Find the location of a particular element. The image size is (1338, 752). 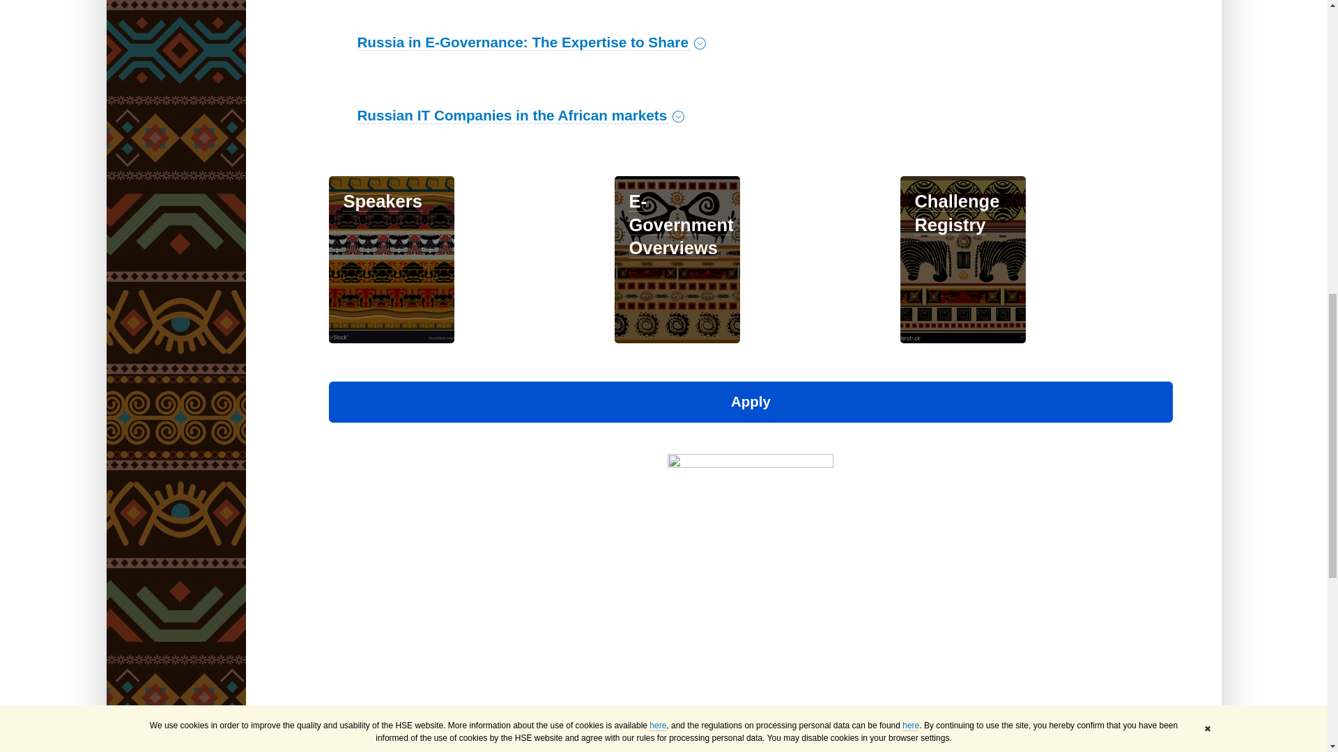

VKontakte is located at coordinates (337, 720).